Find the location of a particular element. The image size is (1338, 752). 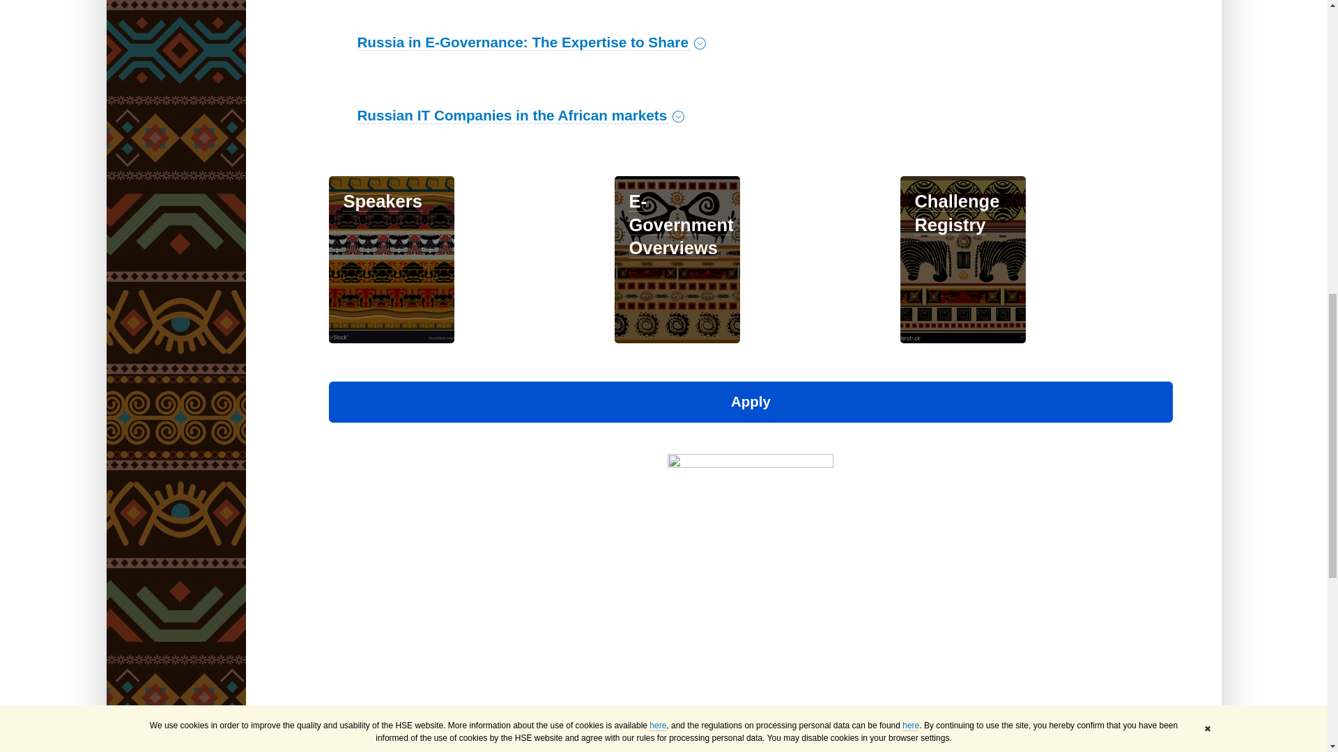

VKontakte is located at coordinates (337, 720).